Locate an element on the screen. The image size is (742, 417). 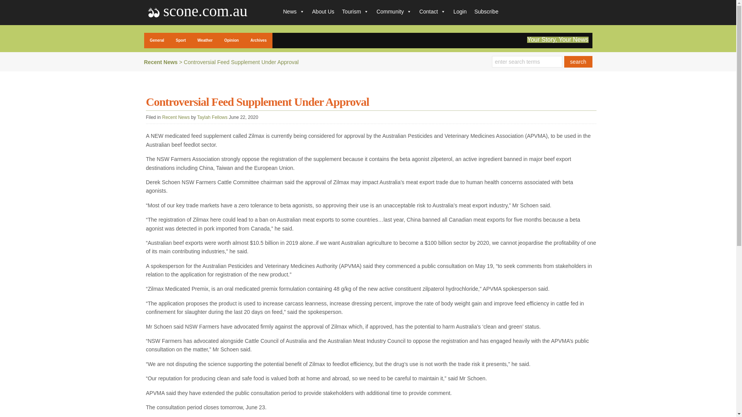
News is located at coordinates (293, 11).